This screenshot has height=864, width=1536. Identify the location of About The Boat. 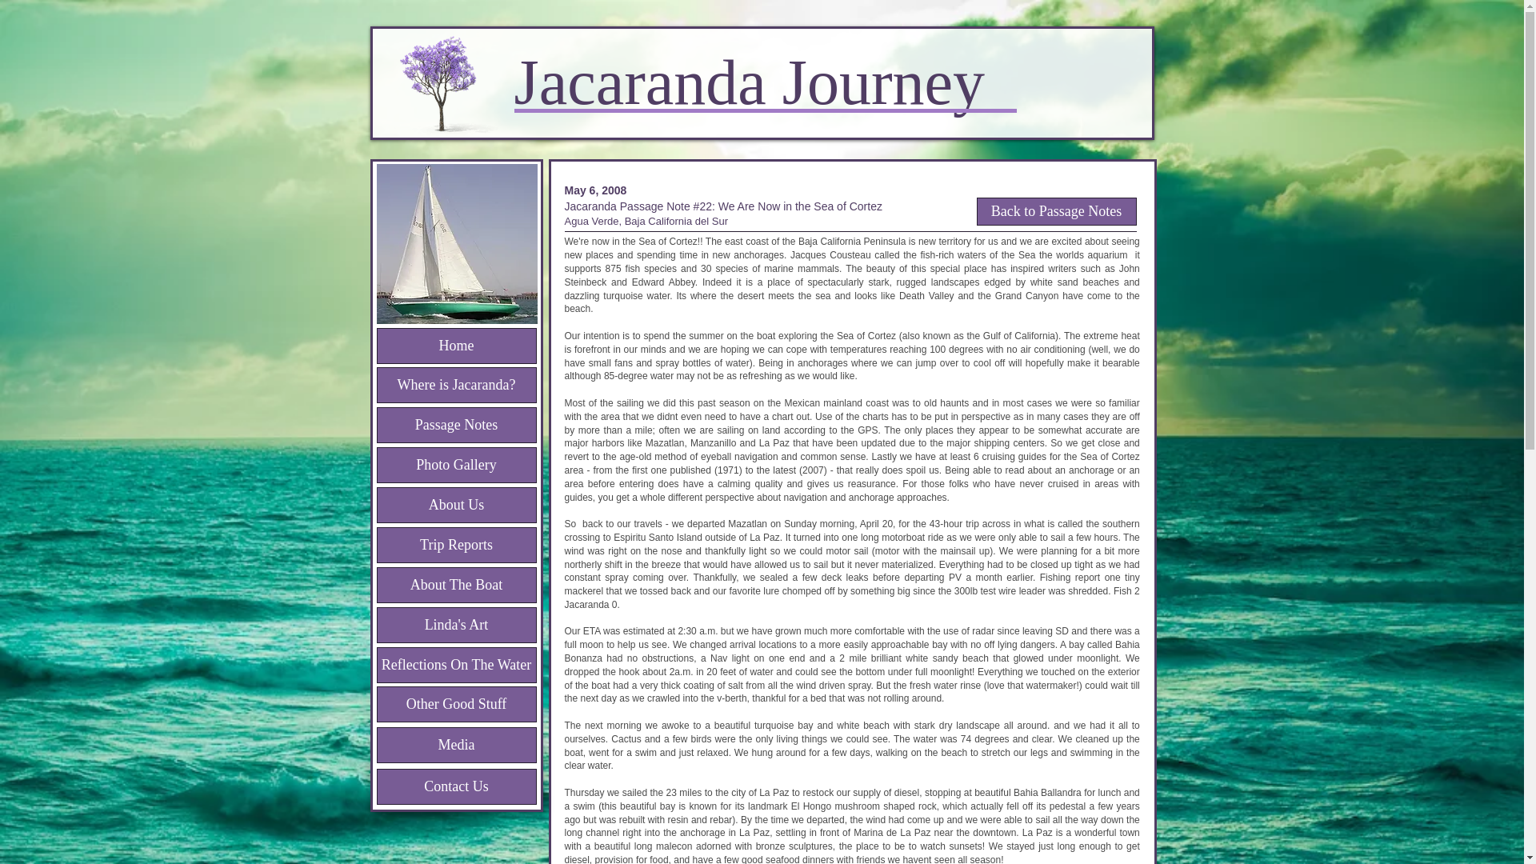
(456, 584).